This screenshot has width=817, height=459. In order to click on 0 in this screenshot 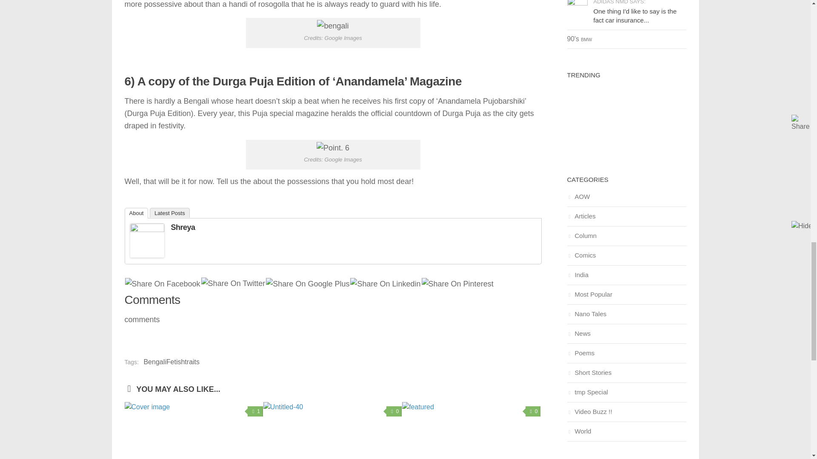, I will do `click(533, 411)`.